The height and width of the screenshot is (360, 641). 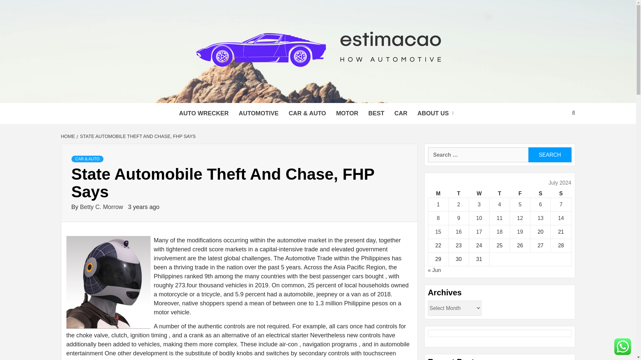 I want to click on Betty C. Morrow, so click(x=102, y=207).